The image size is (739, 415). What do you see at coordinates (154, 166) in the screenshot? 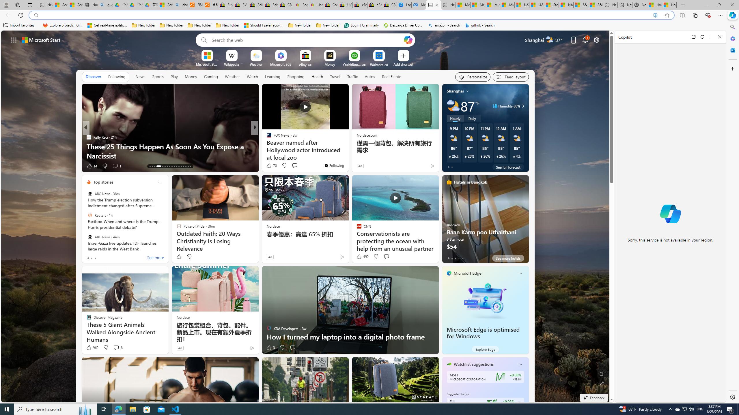
I see `AutomationID: tab-15` at bounding box center [154, 166].